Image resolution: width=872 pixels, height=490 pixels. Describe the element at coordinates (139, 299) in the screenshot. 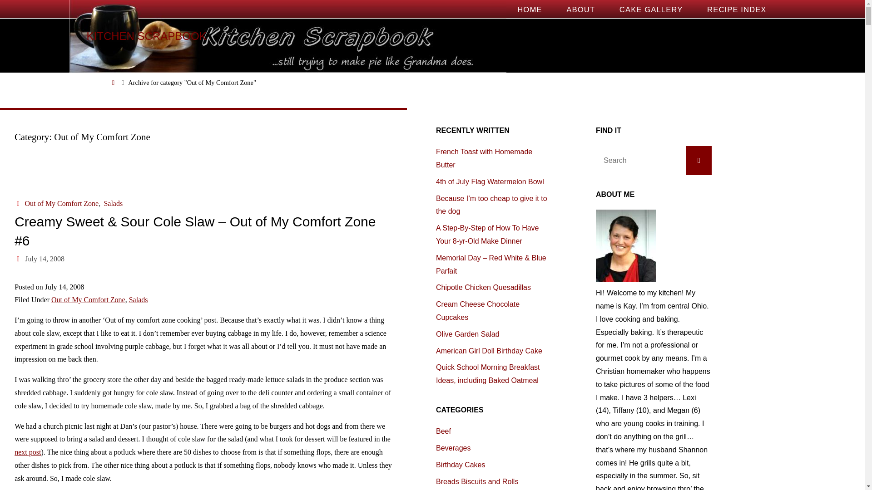

I see `Salads` at that location.